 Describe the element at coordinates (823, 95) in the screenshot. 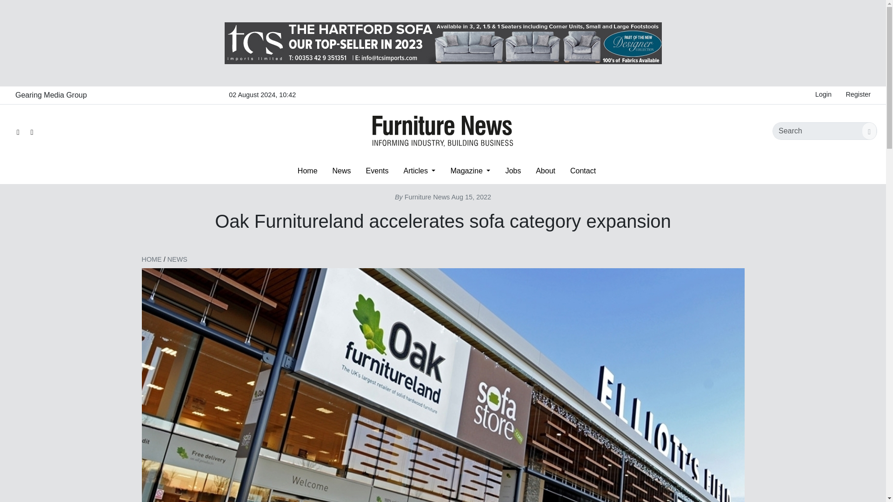

I see `Login` at that location.